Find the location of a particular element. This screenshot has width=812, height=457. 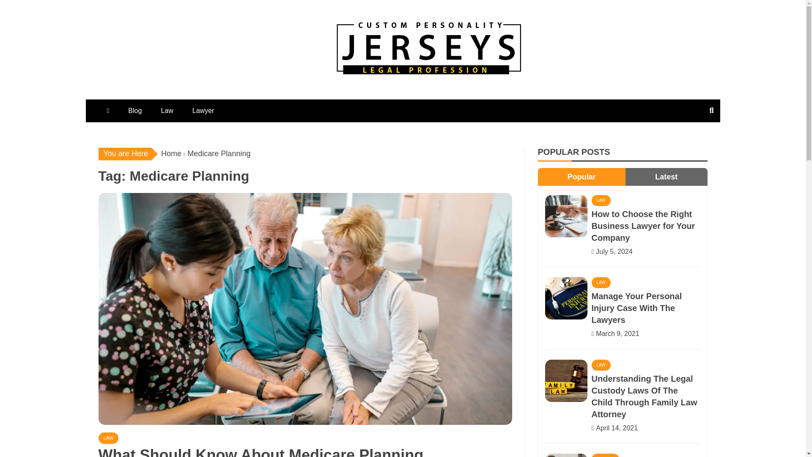

LAW is located at coordinates (601, 283).